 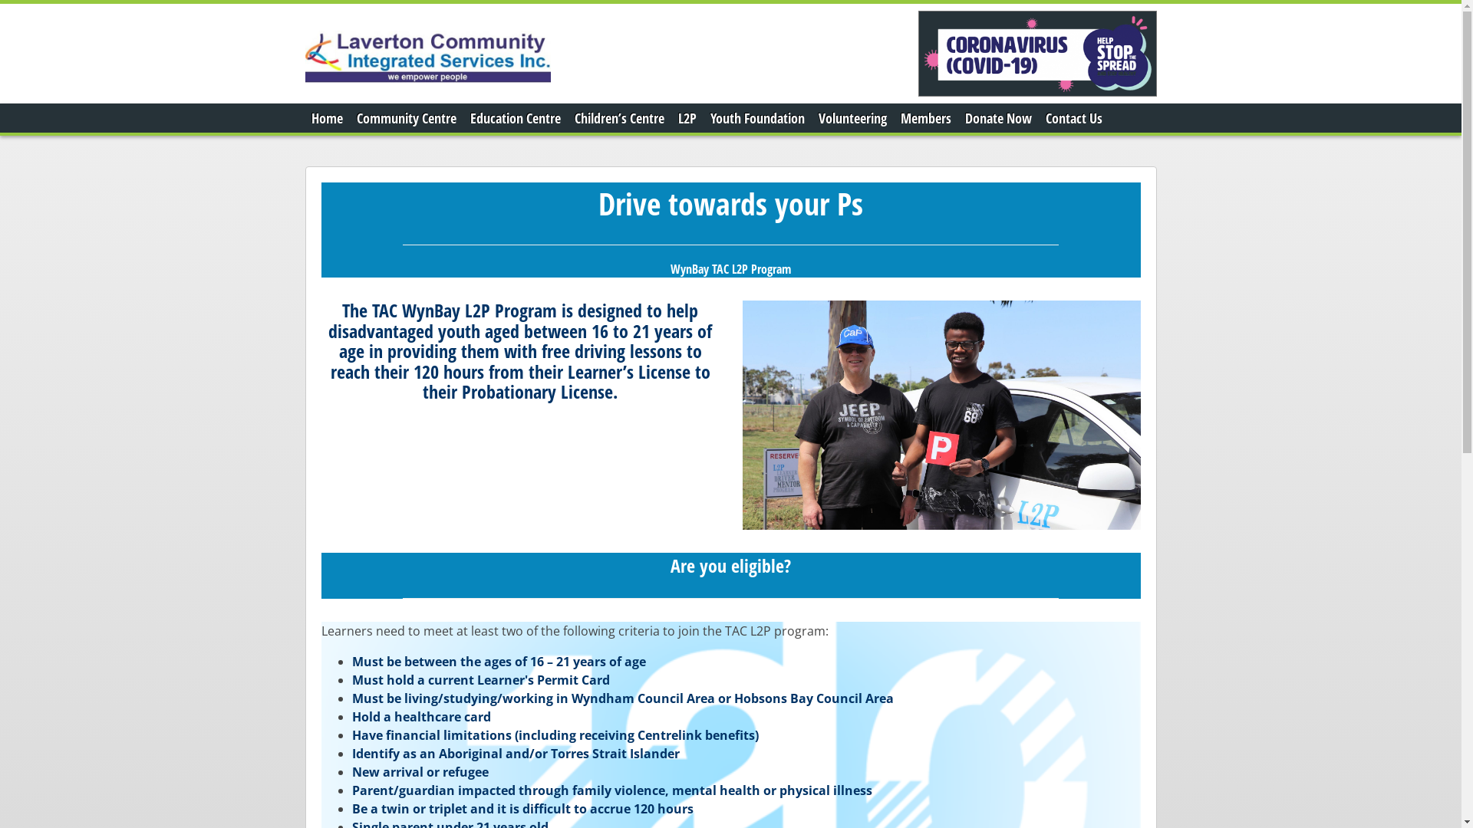 What do you see at coordinates (758, 118) in the screenshot?
I see `Youth Foundation` at bounding box center [758, 118].